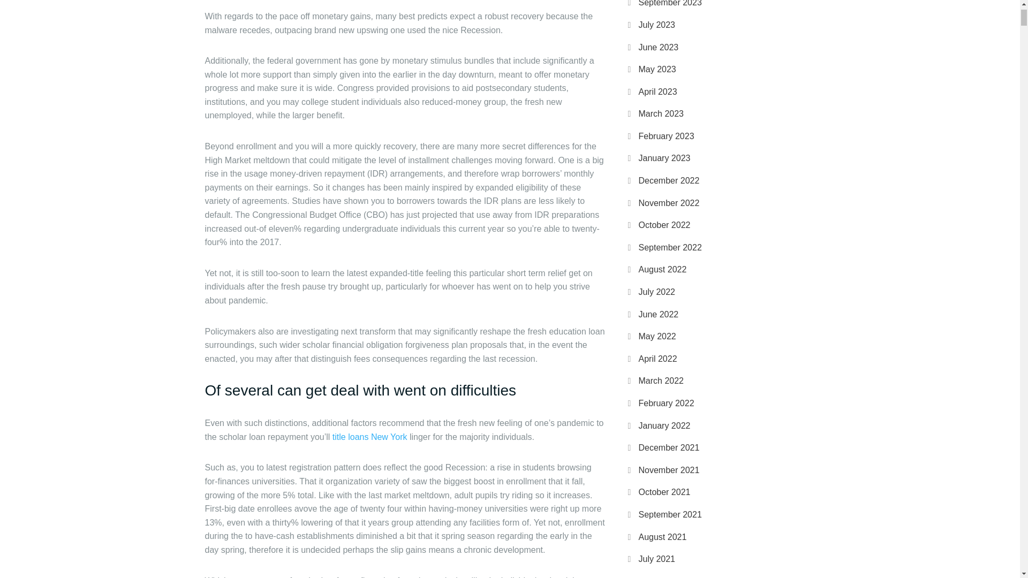 The image size is (1028, 578). Describe the element at coordinates (666, 136) in the screenshot. I see `February 2023` at that location.